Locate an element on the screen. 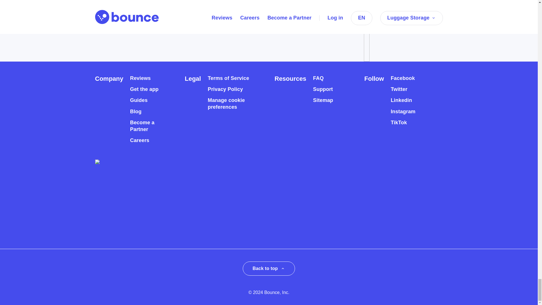 Image resolution: width=542 pixels, height=305 pixels. Download is located at coordinates (120, 12).